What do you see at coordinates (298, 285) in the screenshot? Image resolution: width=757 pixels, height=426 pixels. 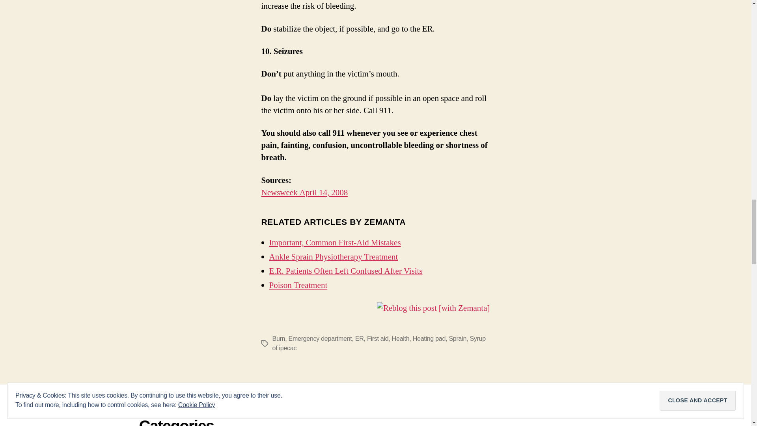 I see `Poison Treatment` at bounding box center [298, 285].